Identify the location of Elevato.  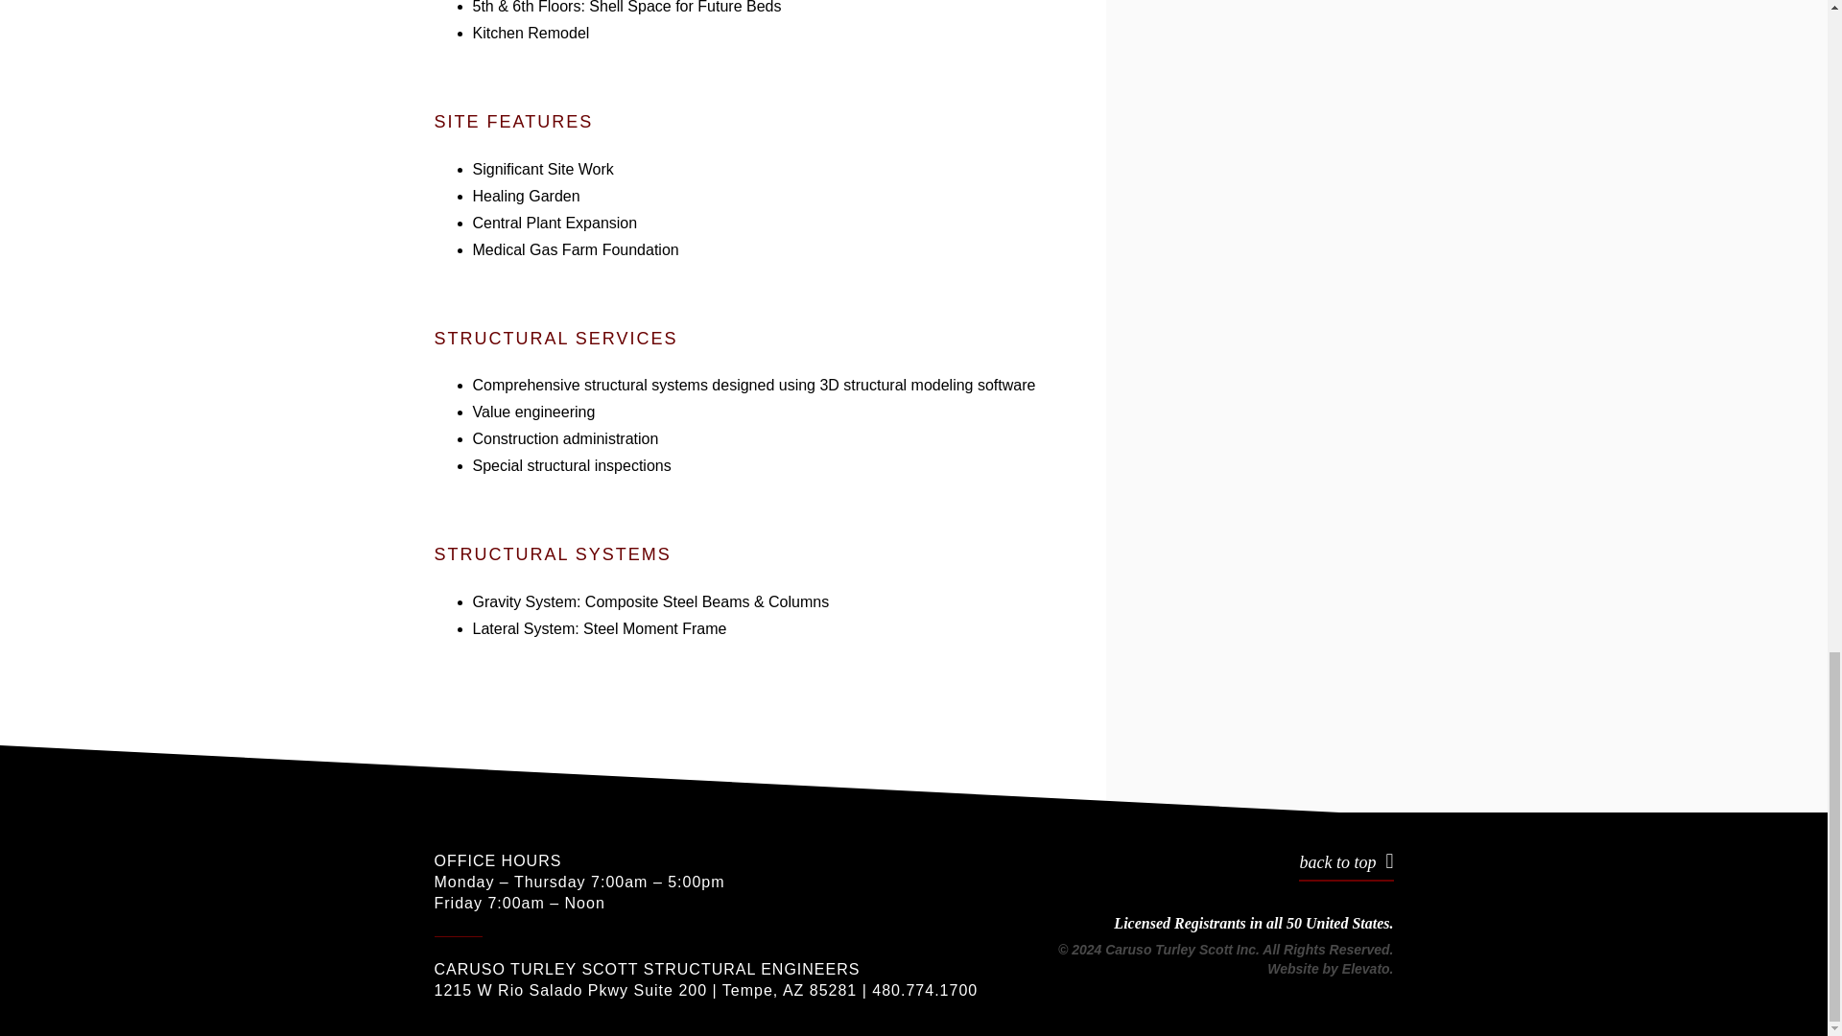
(1366, 969).